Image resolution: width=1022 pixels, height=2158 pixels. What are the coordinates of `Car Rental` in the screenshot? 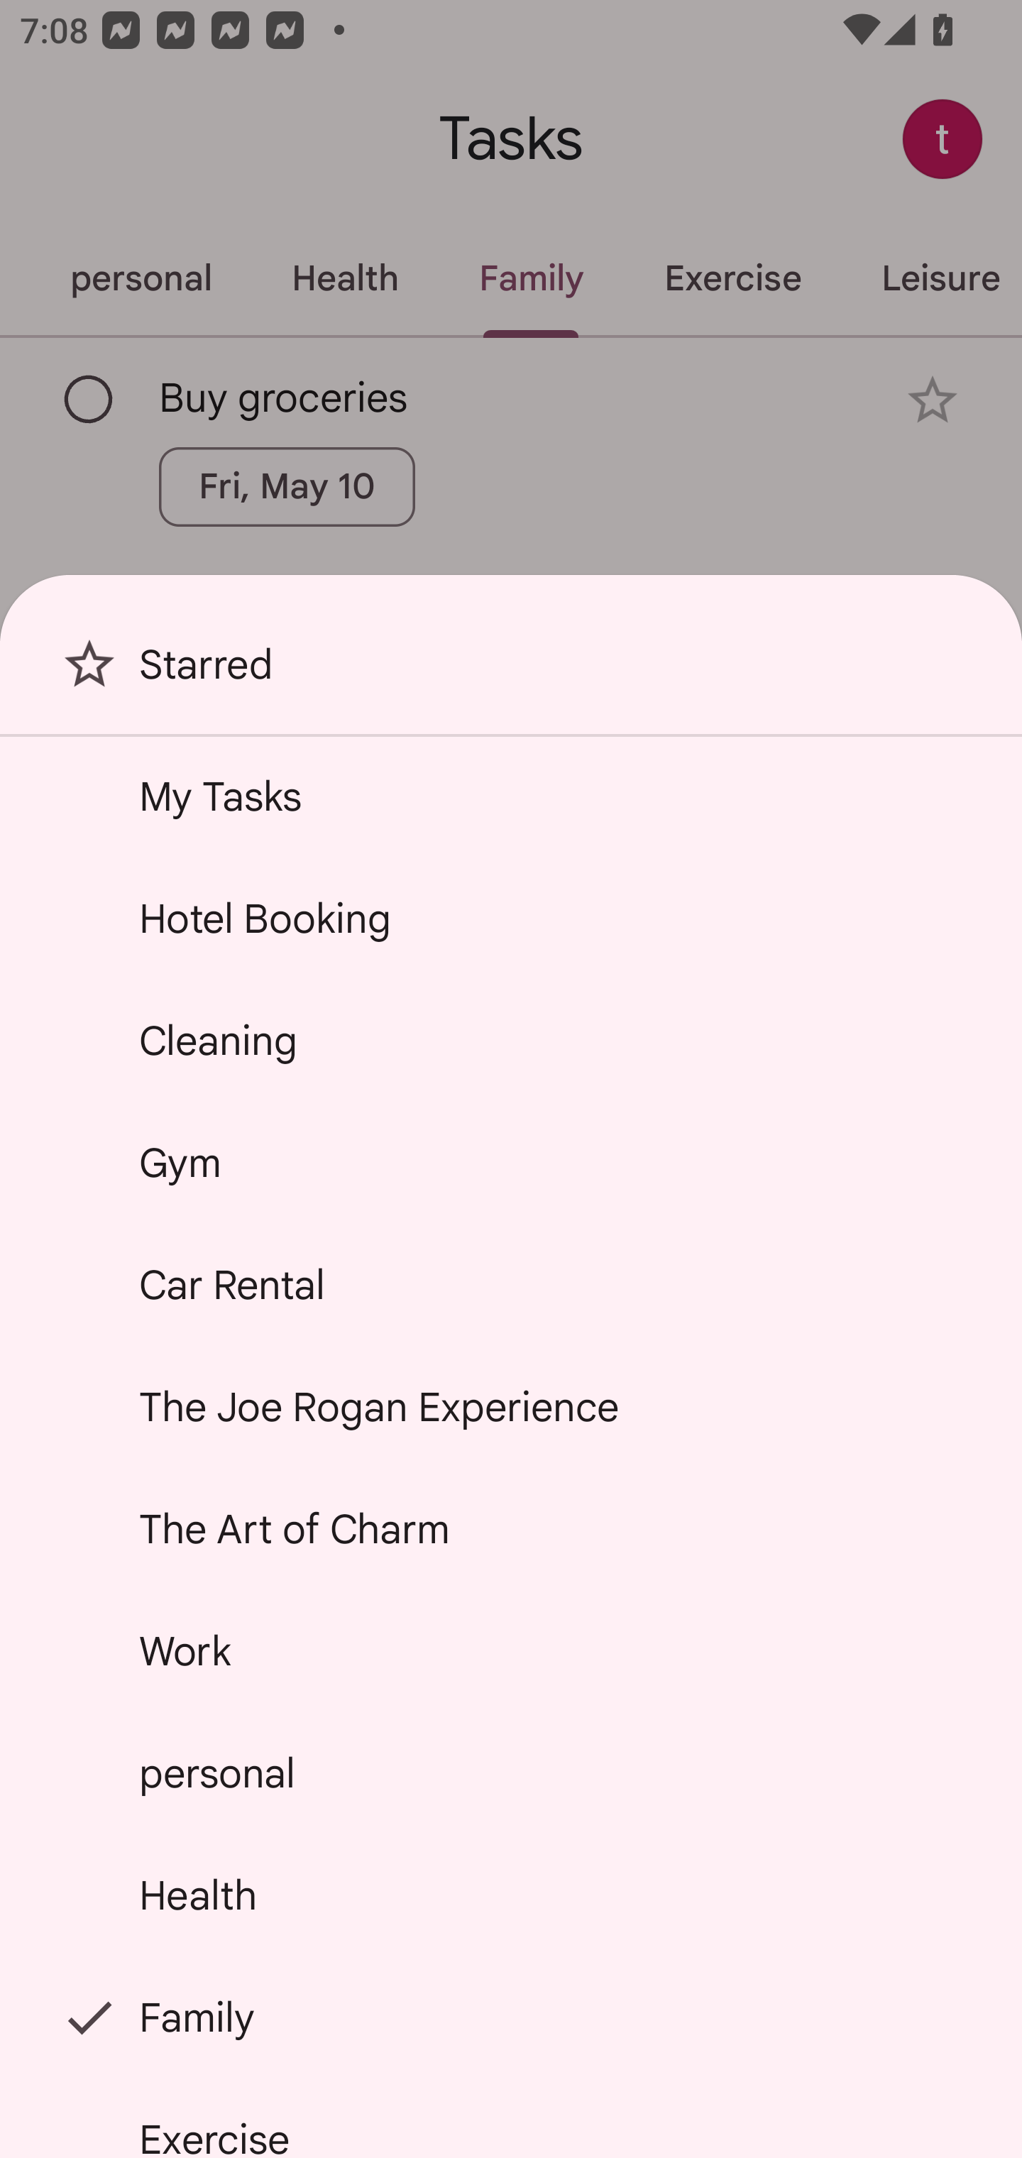 It's located at (511, 1285).